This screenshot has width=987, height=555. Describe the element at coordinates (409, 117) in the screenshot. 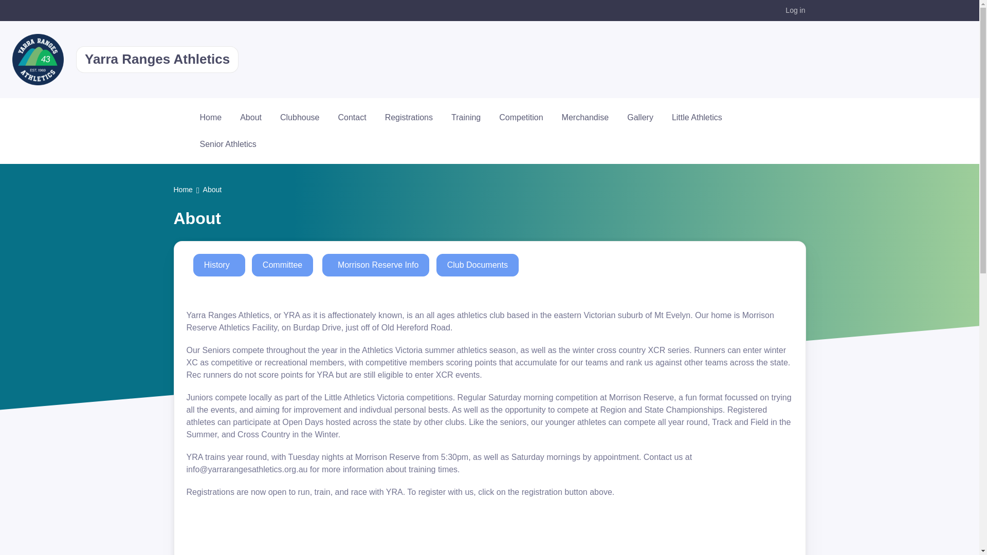

I see `Registrations` at that location.